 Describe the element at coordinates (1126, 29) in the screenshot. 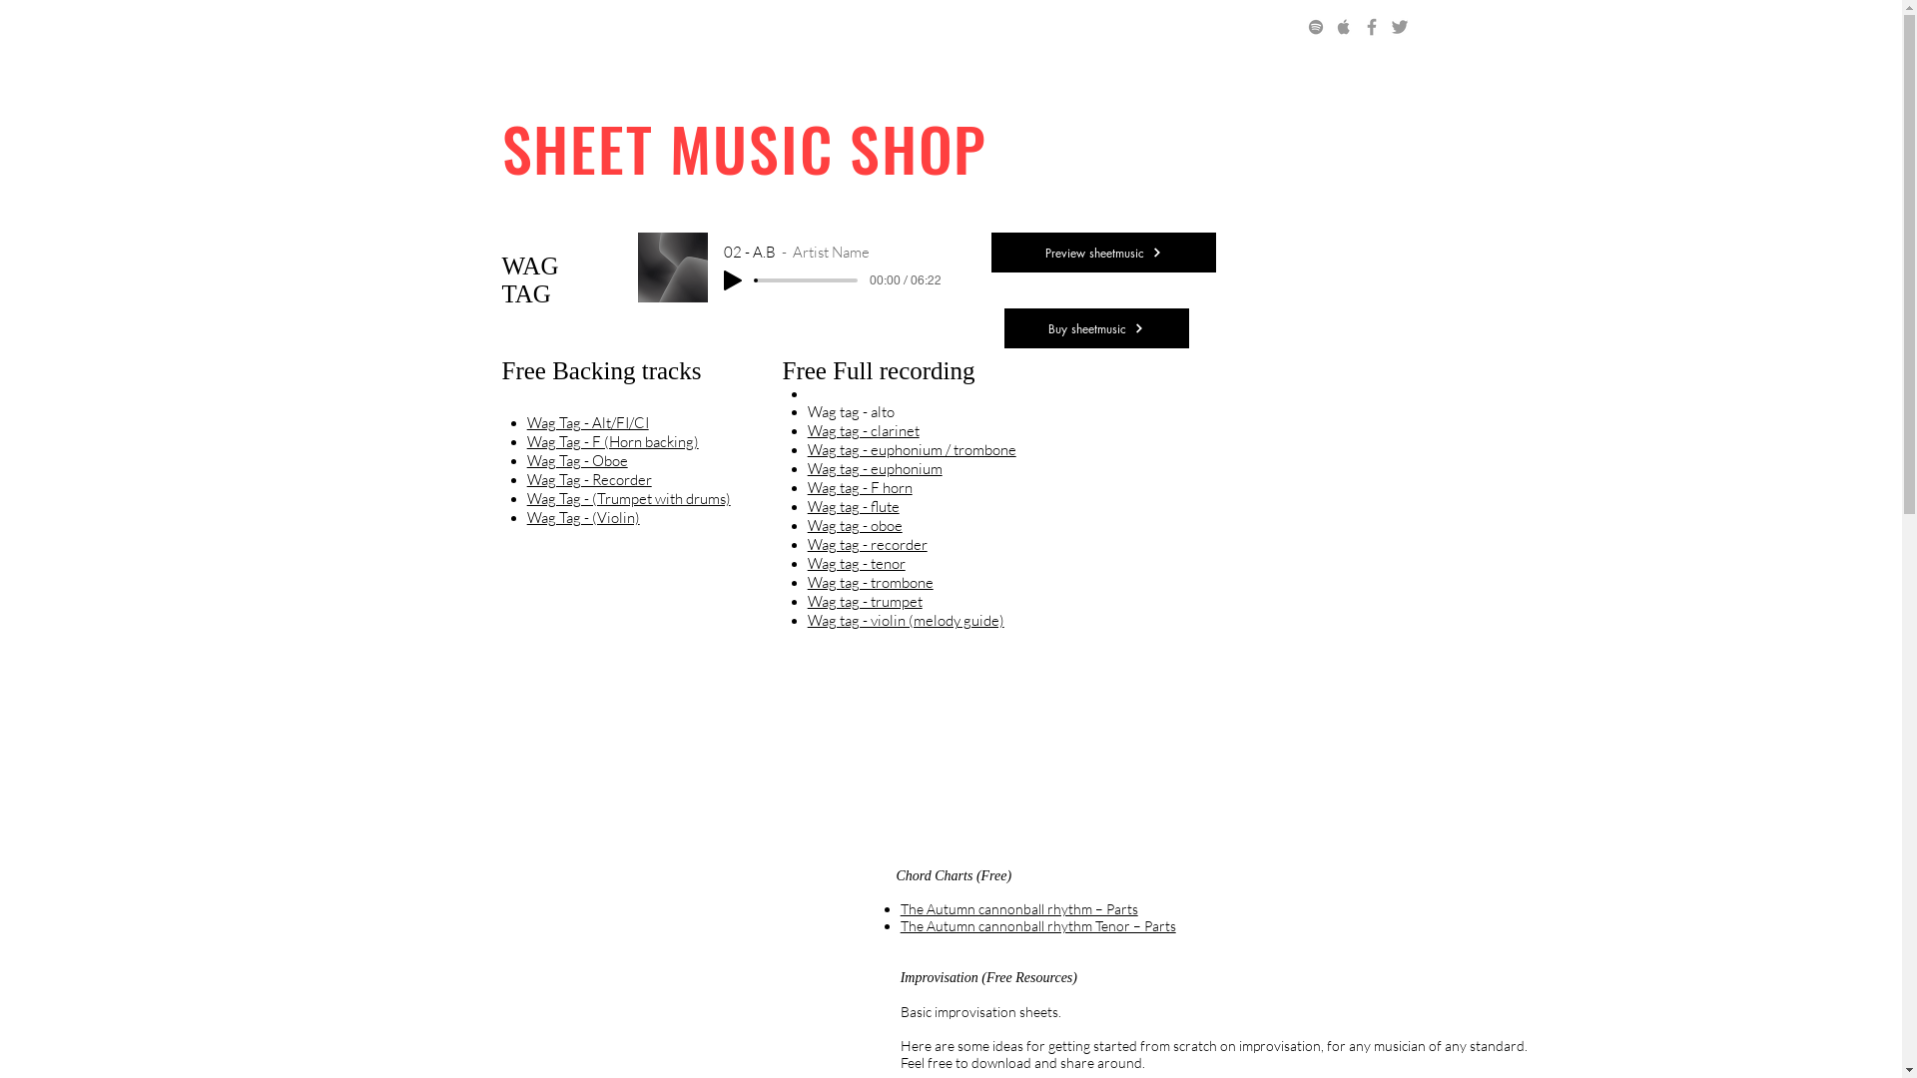

I see `CONTACT` at that location.